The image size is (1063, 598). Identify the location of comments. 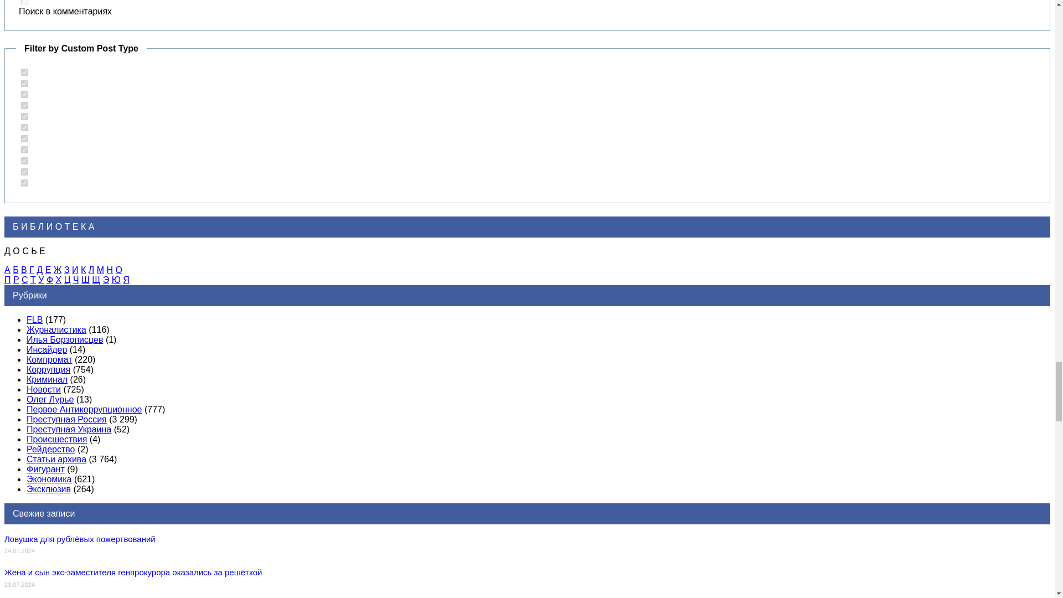
(24, 2).